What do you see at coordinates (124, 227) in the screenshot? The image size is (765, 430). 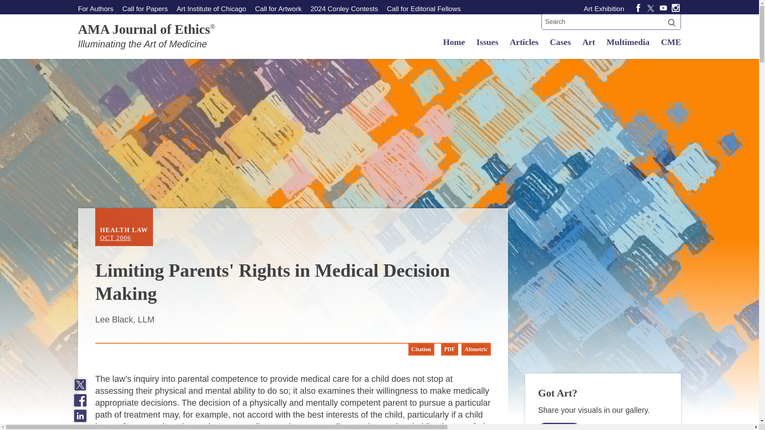 I see `Multimedia` at bounding box center [124, 227].